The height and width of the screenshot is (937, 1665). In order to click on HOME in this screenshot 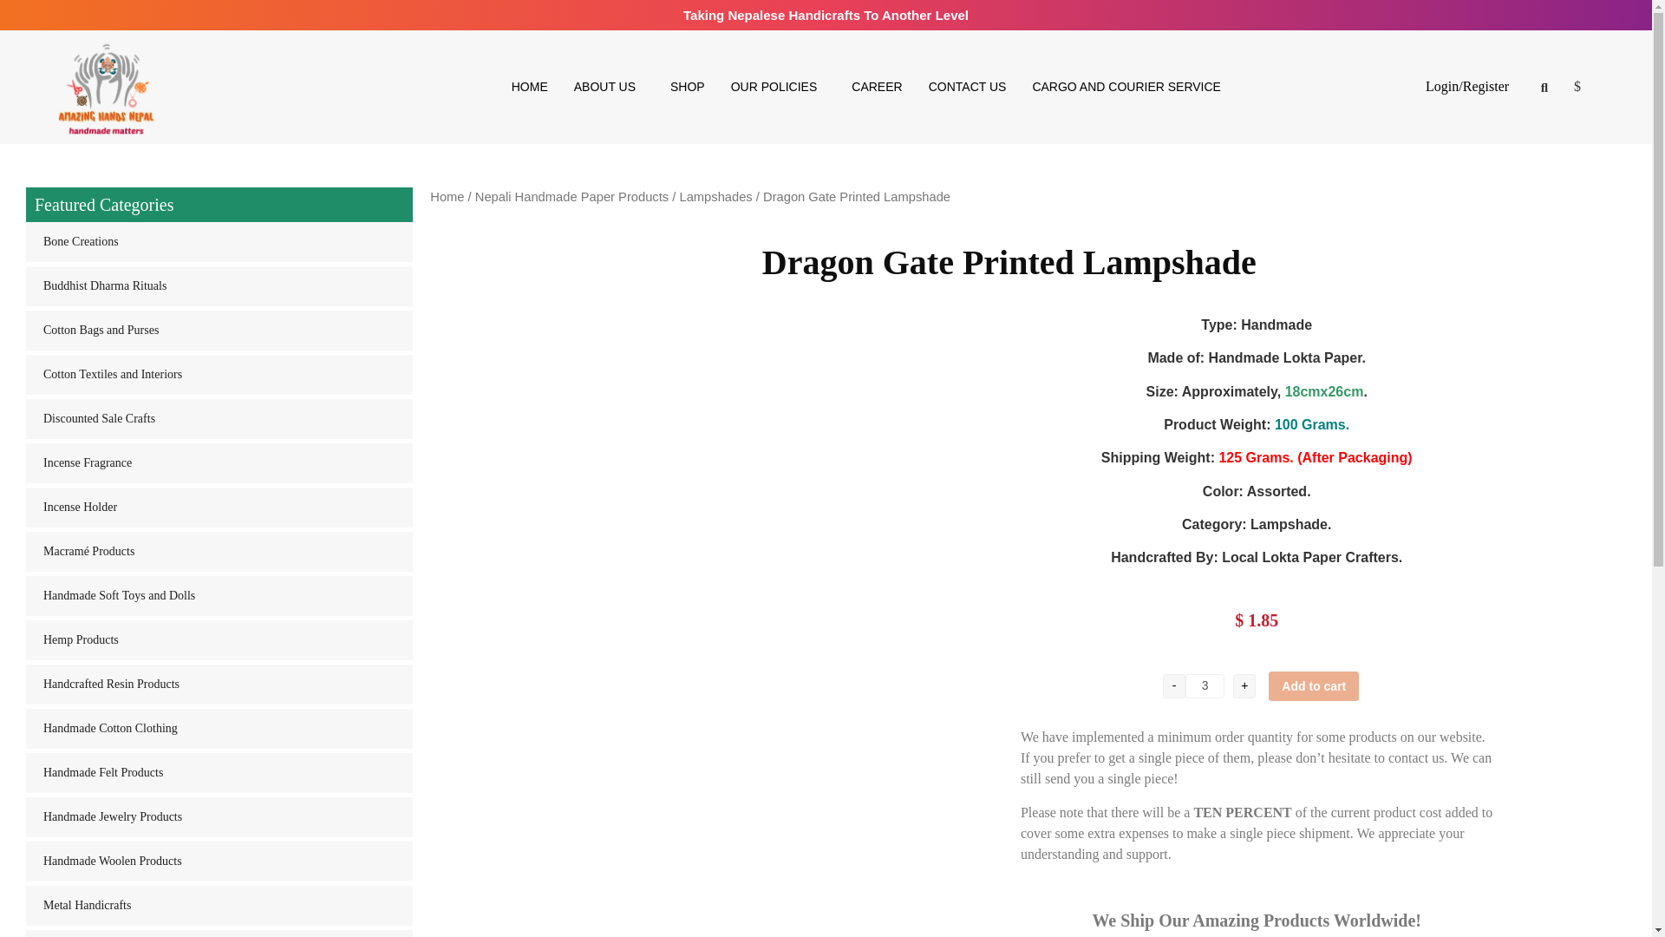, I will do `click(529, 87)`.